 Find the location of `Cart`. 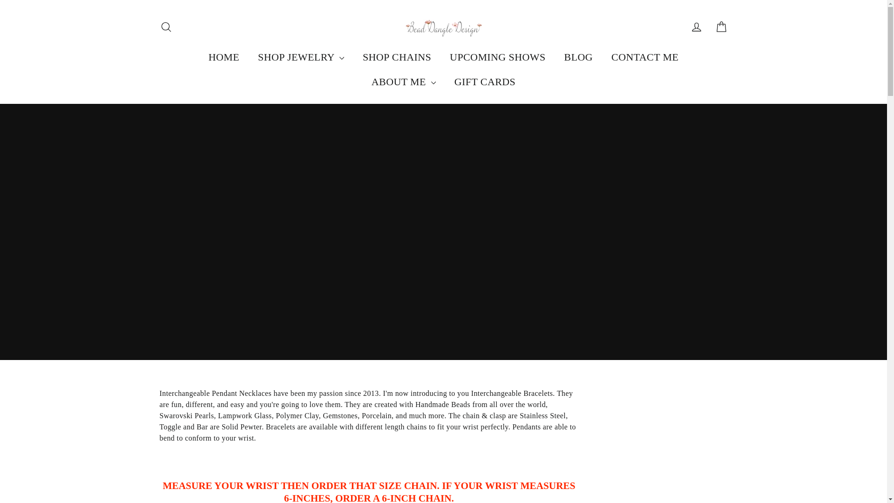

Cart is located at coordinates (721, 27).